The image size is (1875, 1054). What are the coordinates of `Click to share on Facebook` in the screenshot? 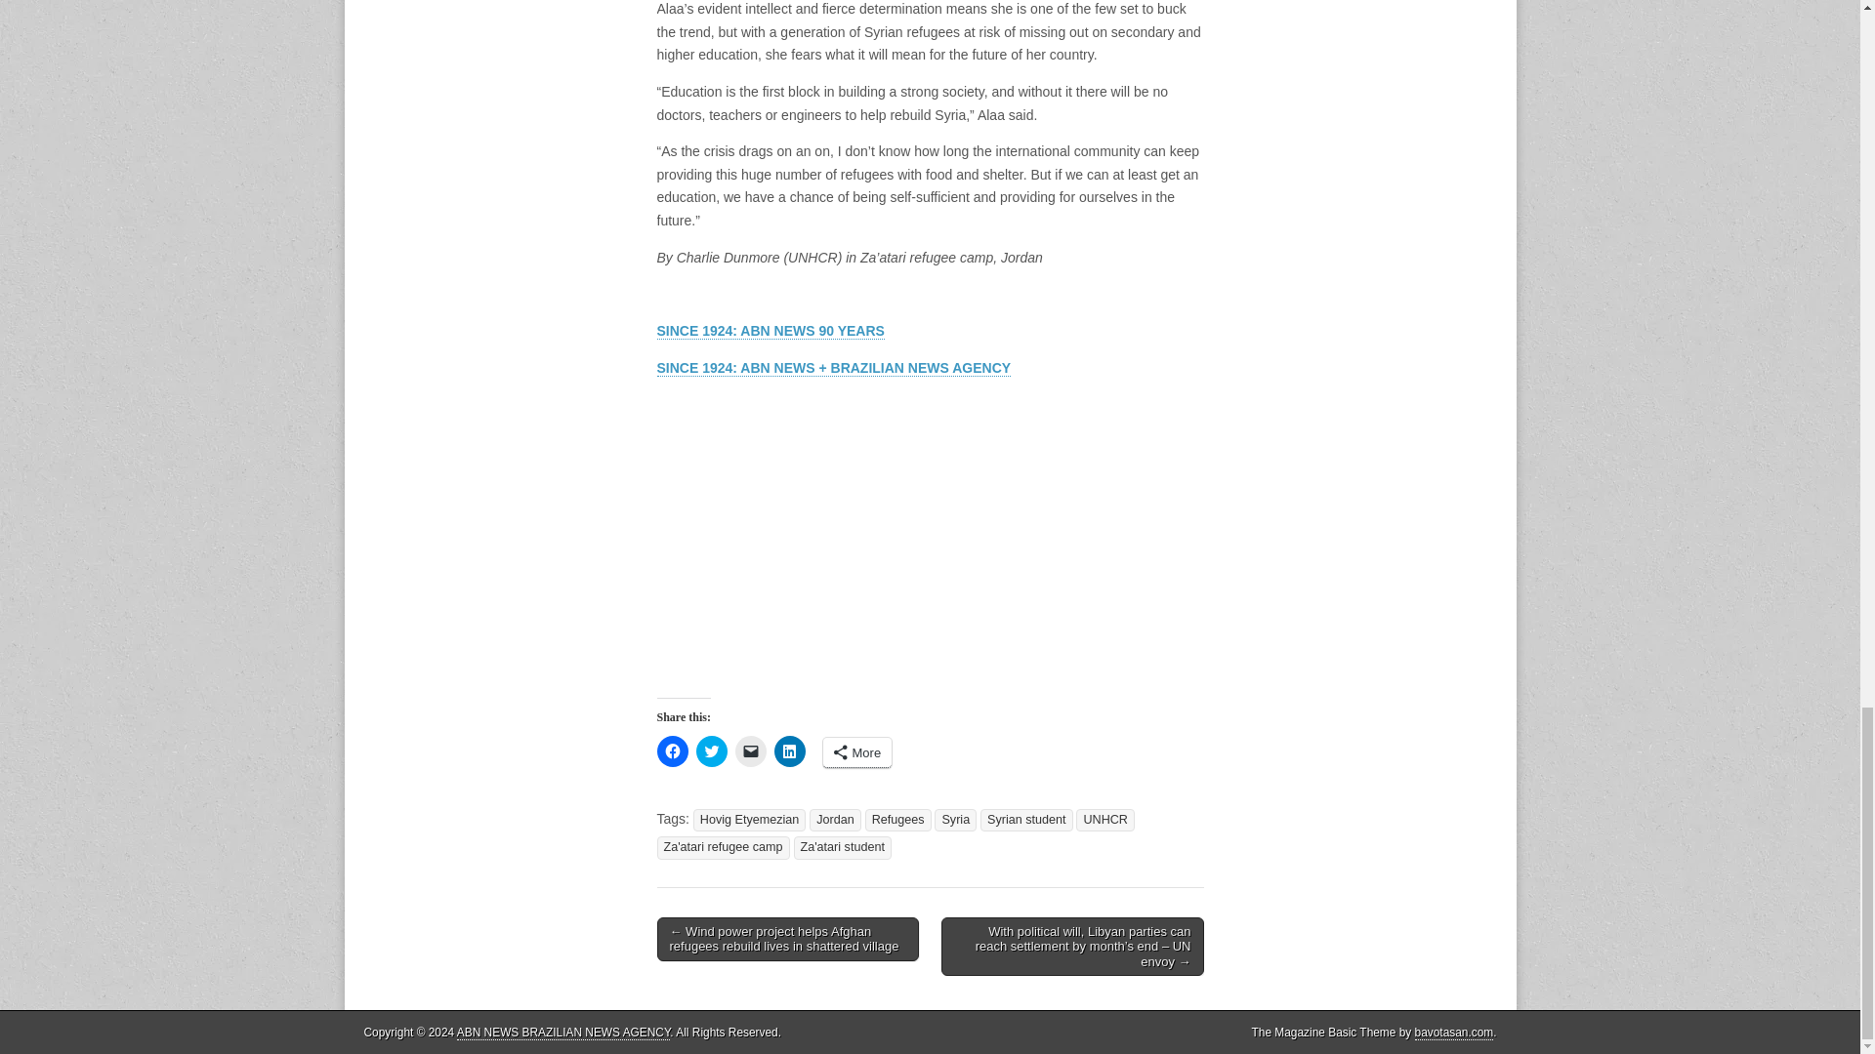 It's located at (672, 751).